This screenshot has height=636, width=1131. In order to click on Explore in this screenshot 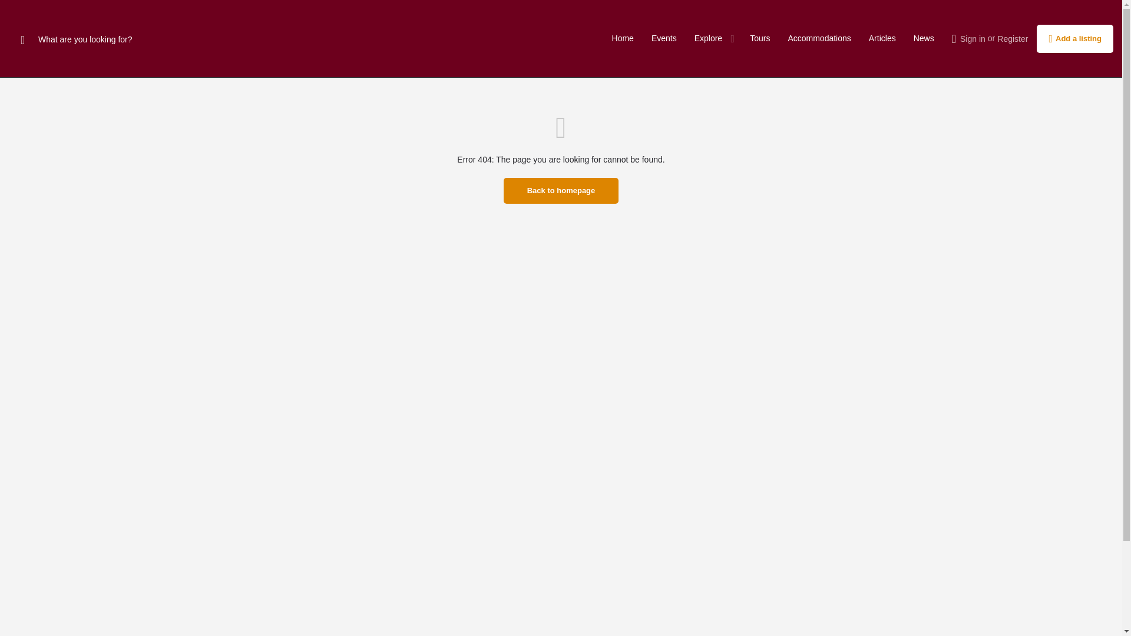, I will do `click(708, 39)`.